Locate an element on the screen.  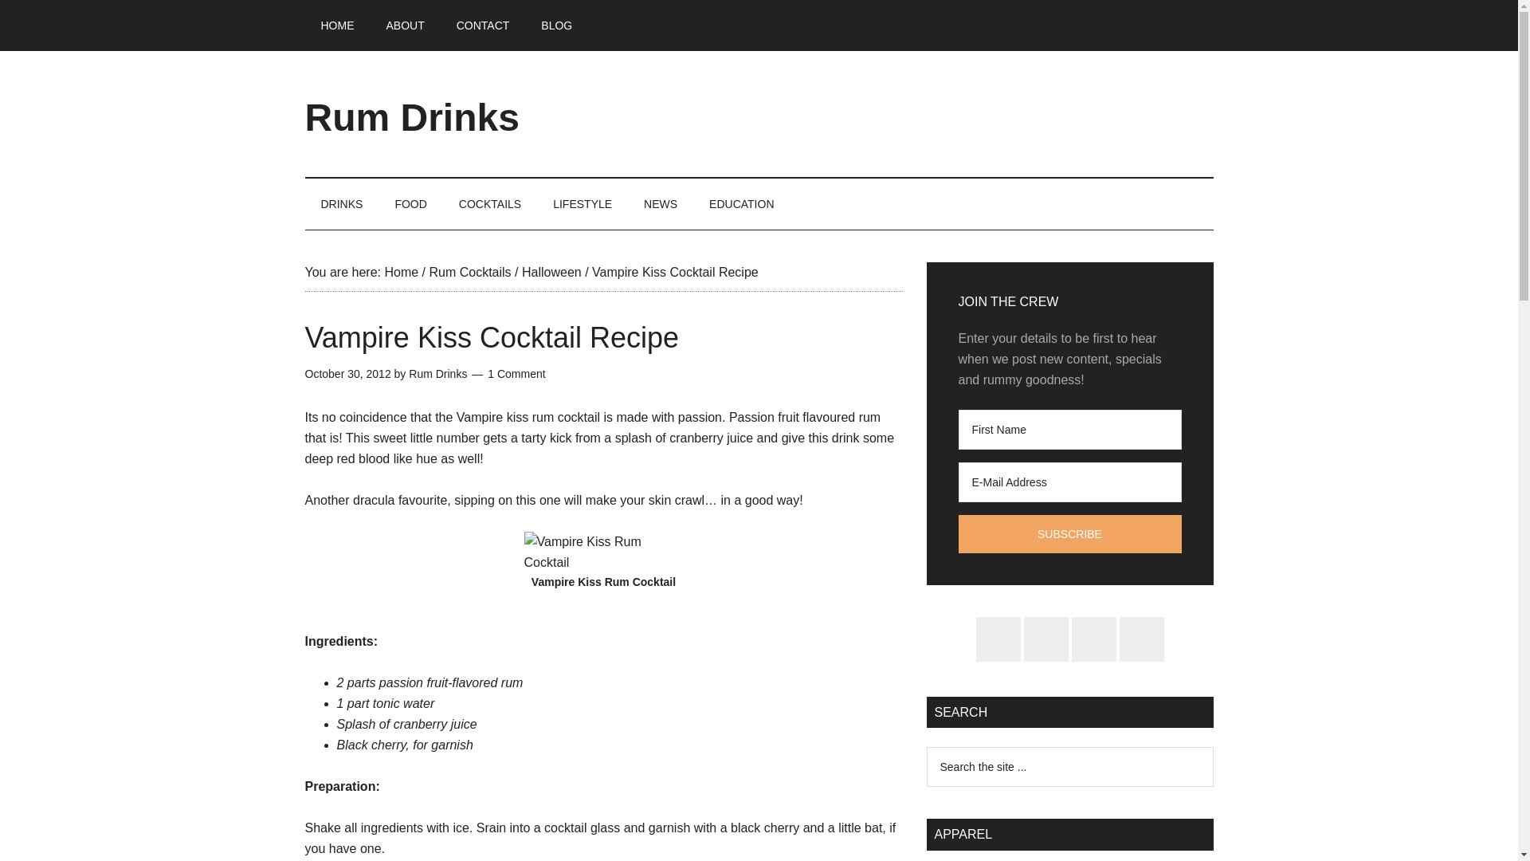
LIFESTYLE is located at coordinates (582, 204).